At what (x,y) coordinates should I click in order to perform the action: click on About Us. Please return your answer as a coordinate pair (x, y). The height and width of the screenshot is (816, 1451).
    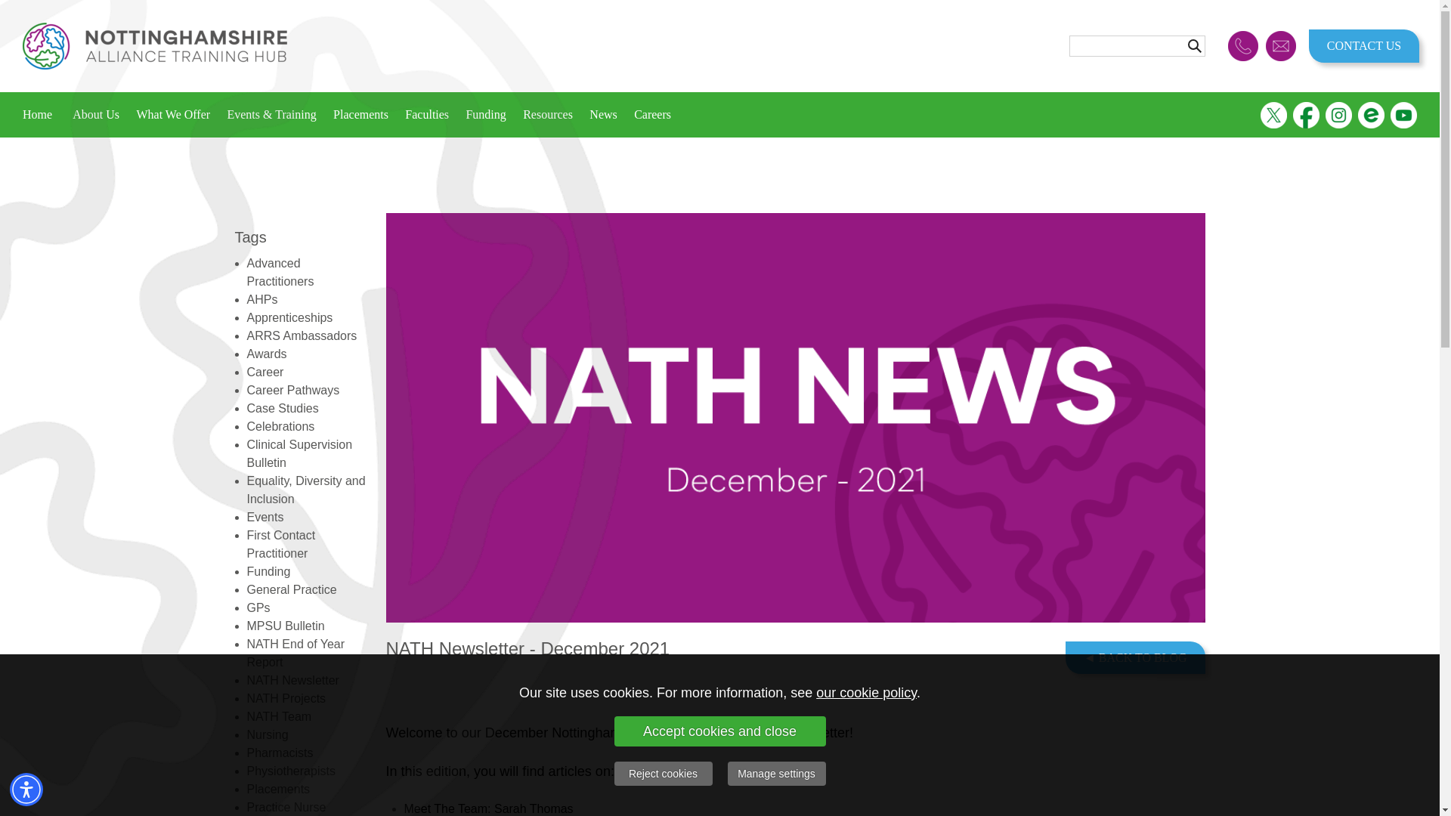
    Looking at the image, I should click on (95, 114).